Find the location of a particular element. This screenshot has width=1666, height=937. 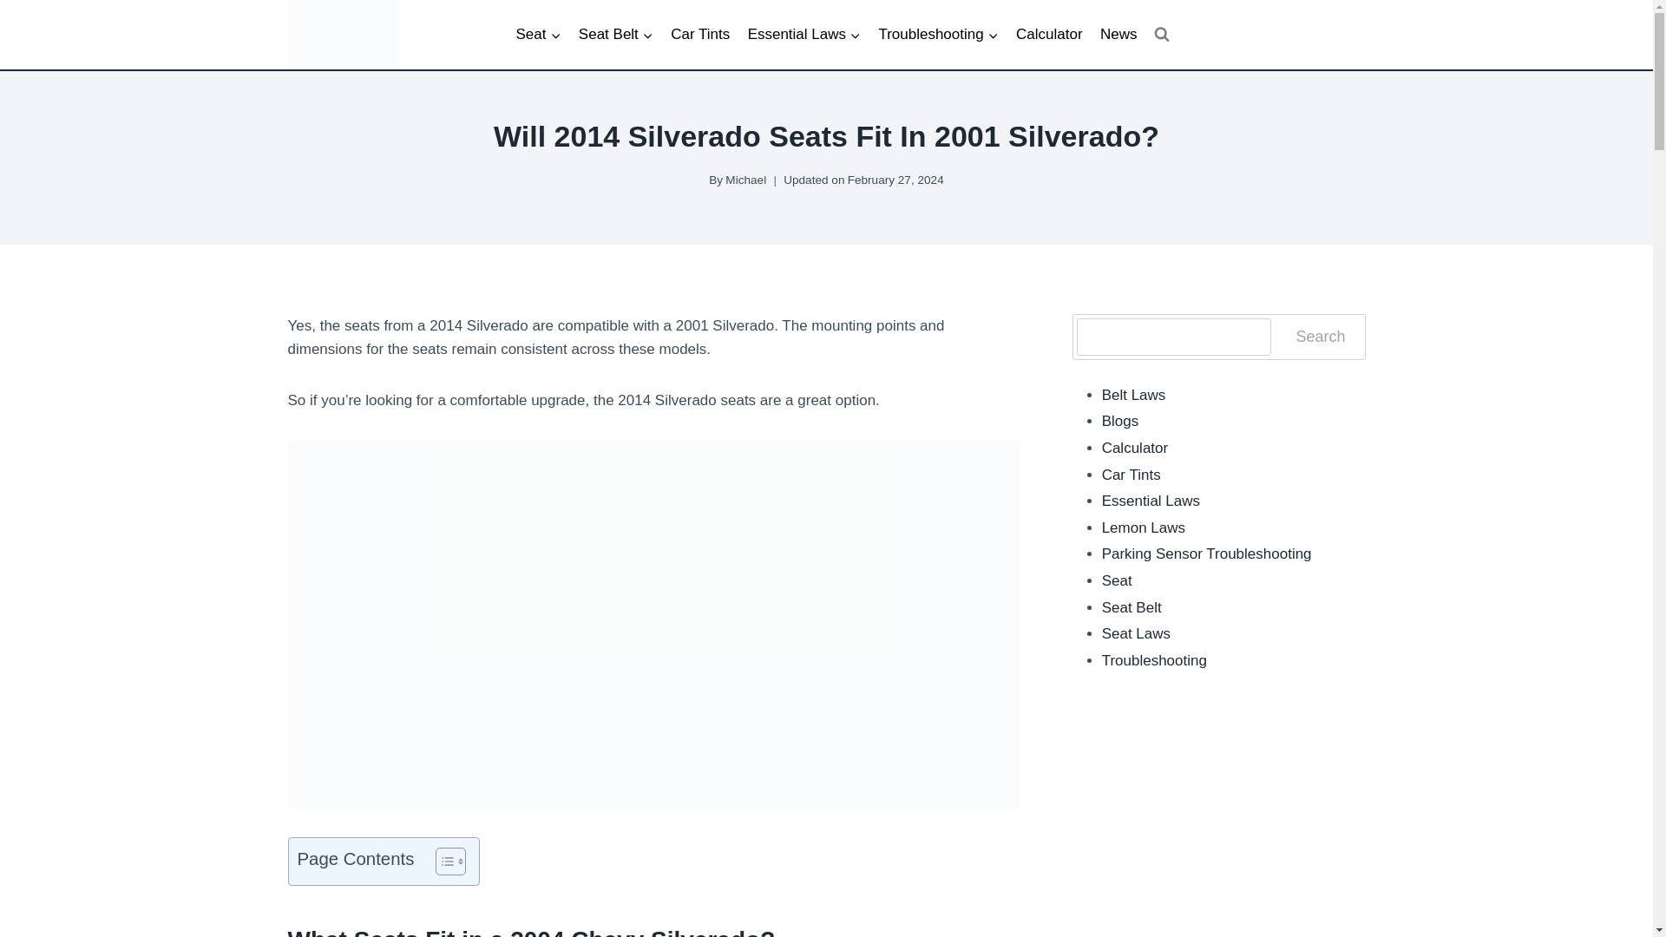

News is located at coordinates (1118, 35).